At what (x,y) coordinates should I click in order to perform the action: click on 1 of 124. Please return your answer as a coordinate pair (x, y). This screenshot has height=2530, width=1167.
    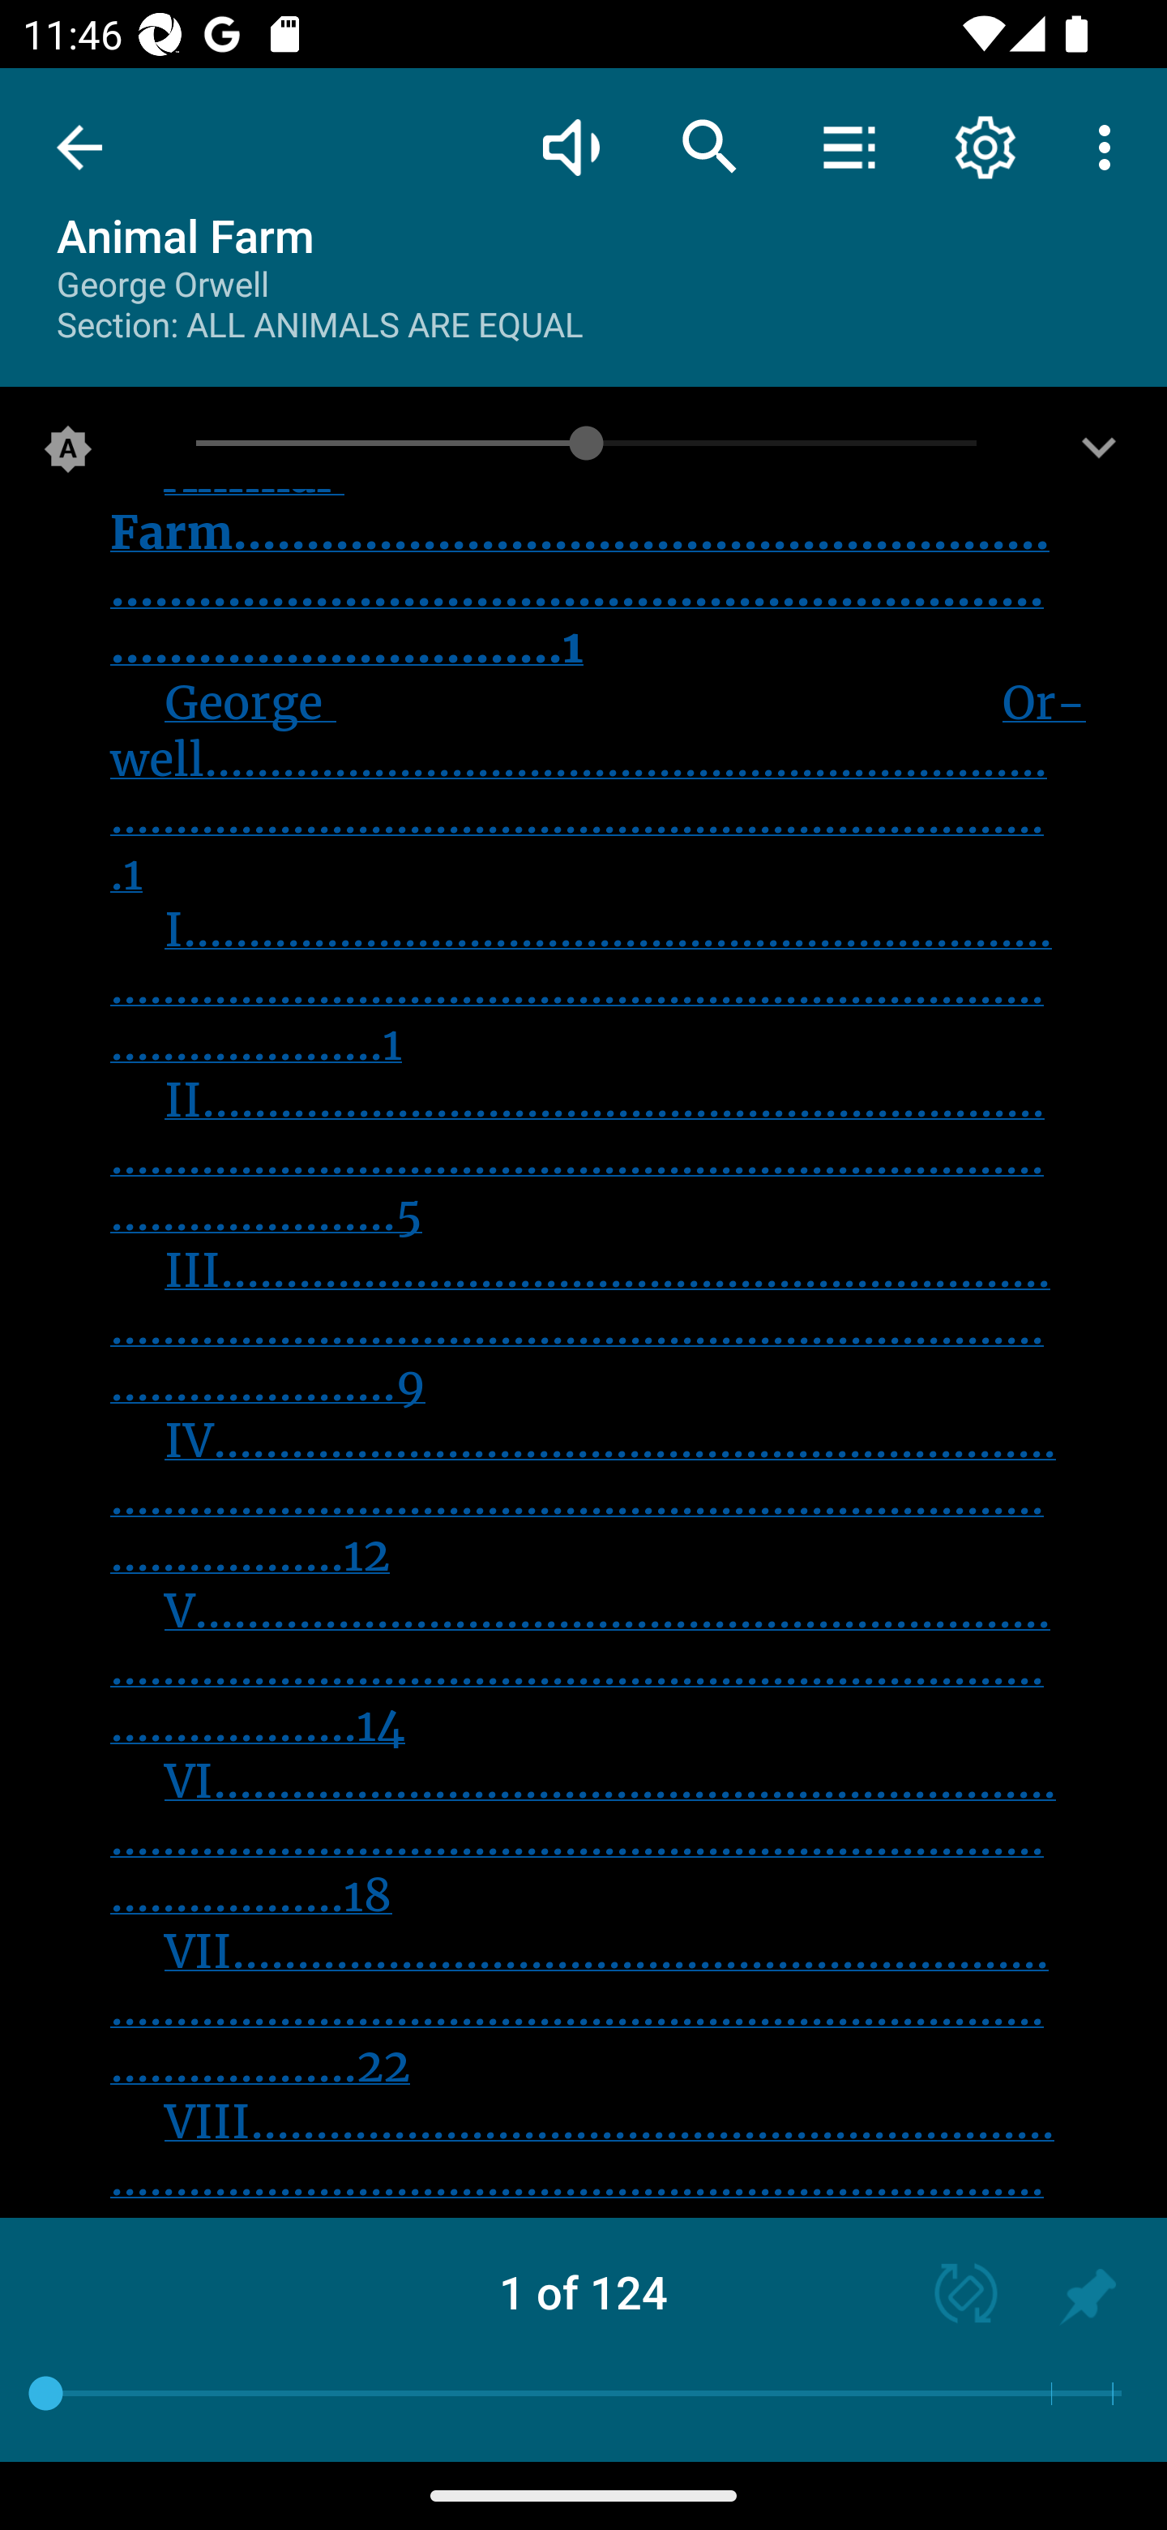
    Looking at the image, I should click on (583, 2292).